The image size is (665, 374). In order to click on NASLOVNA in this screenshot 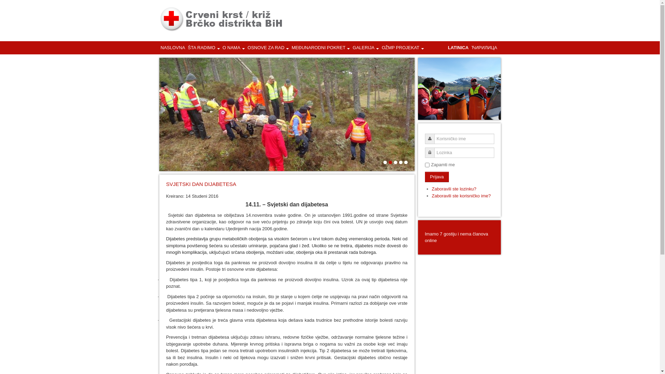, I will do `click(173, 47)`.